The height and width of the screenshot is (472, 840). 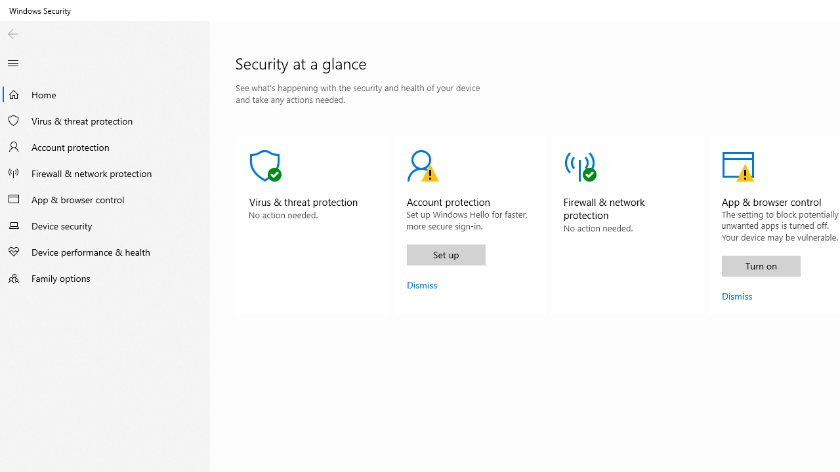 I want to click on Dismiss, so click(x=736, y=296).